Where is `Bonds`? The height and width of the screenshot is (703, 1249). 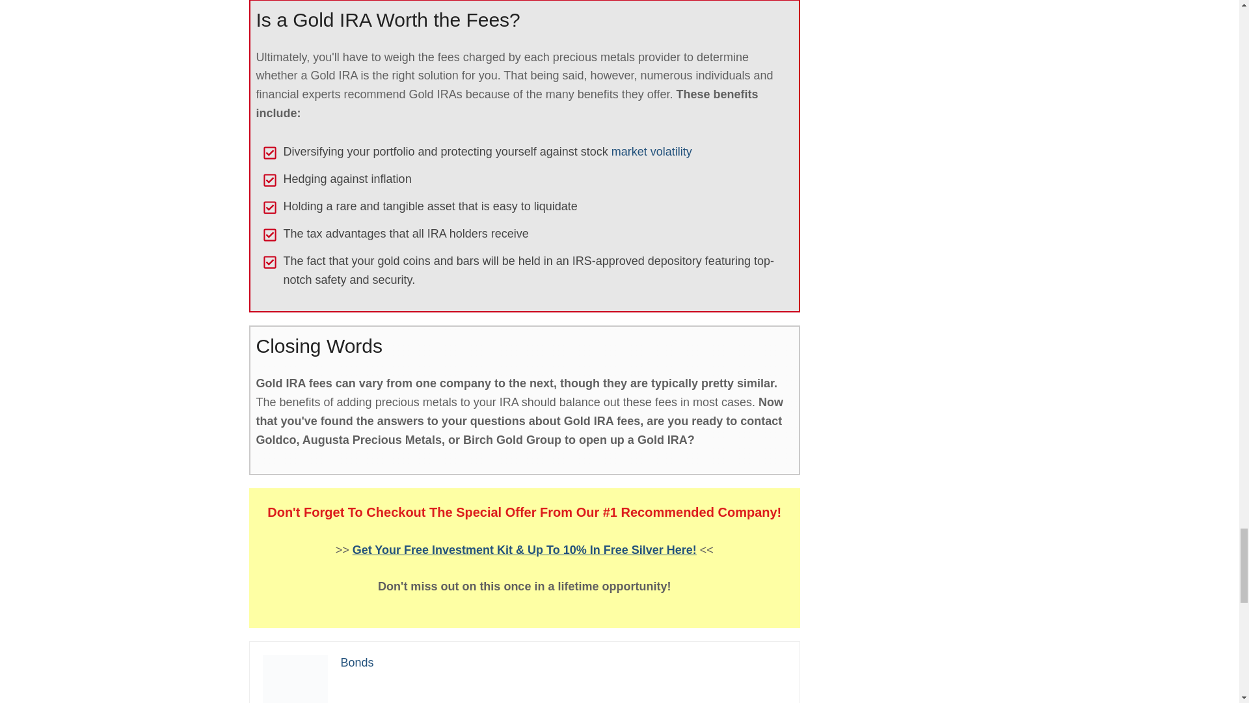 Bonds is located at coordinates (357, 663).